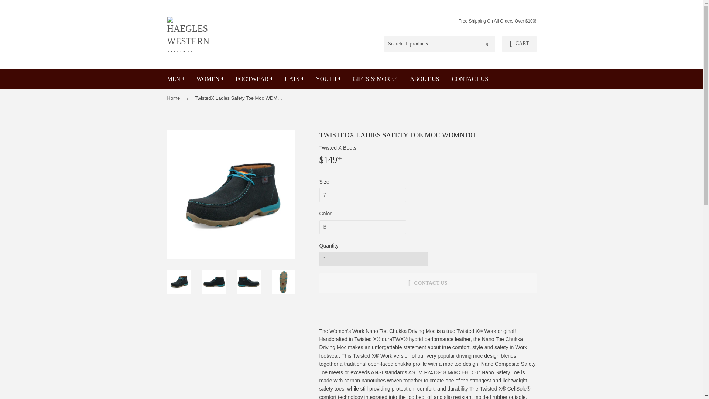 Image resolution: width=709 pixels, height=399 pixels. I want to click on 1, so click(373, 259).